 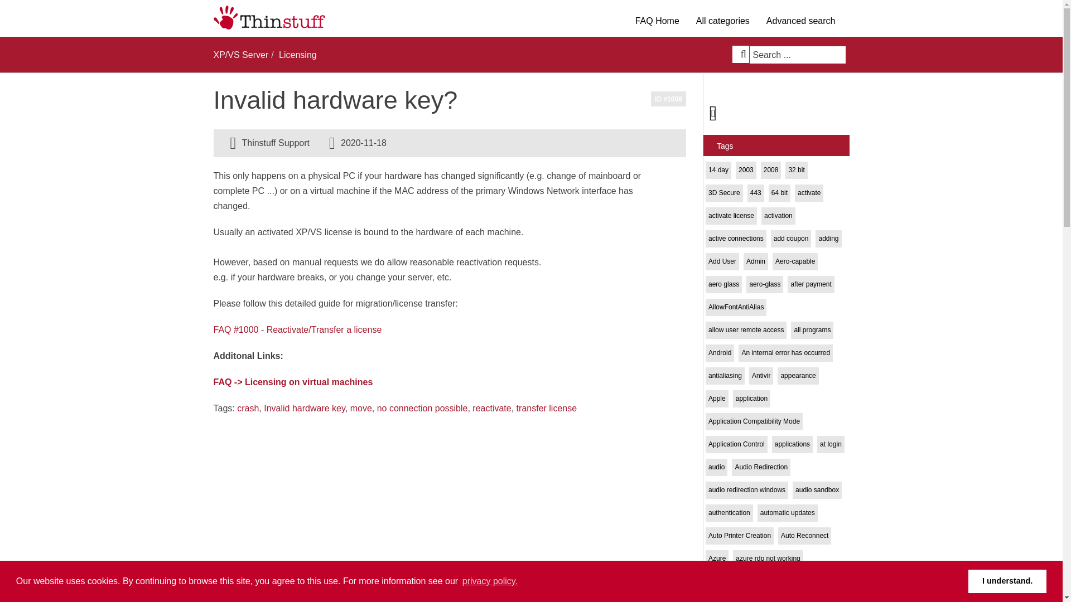 I want to click on Print this record, so click(x=713, y=113).